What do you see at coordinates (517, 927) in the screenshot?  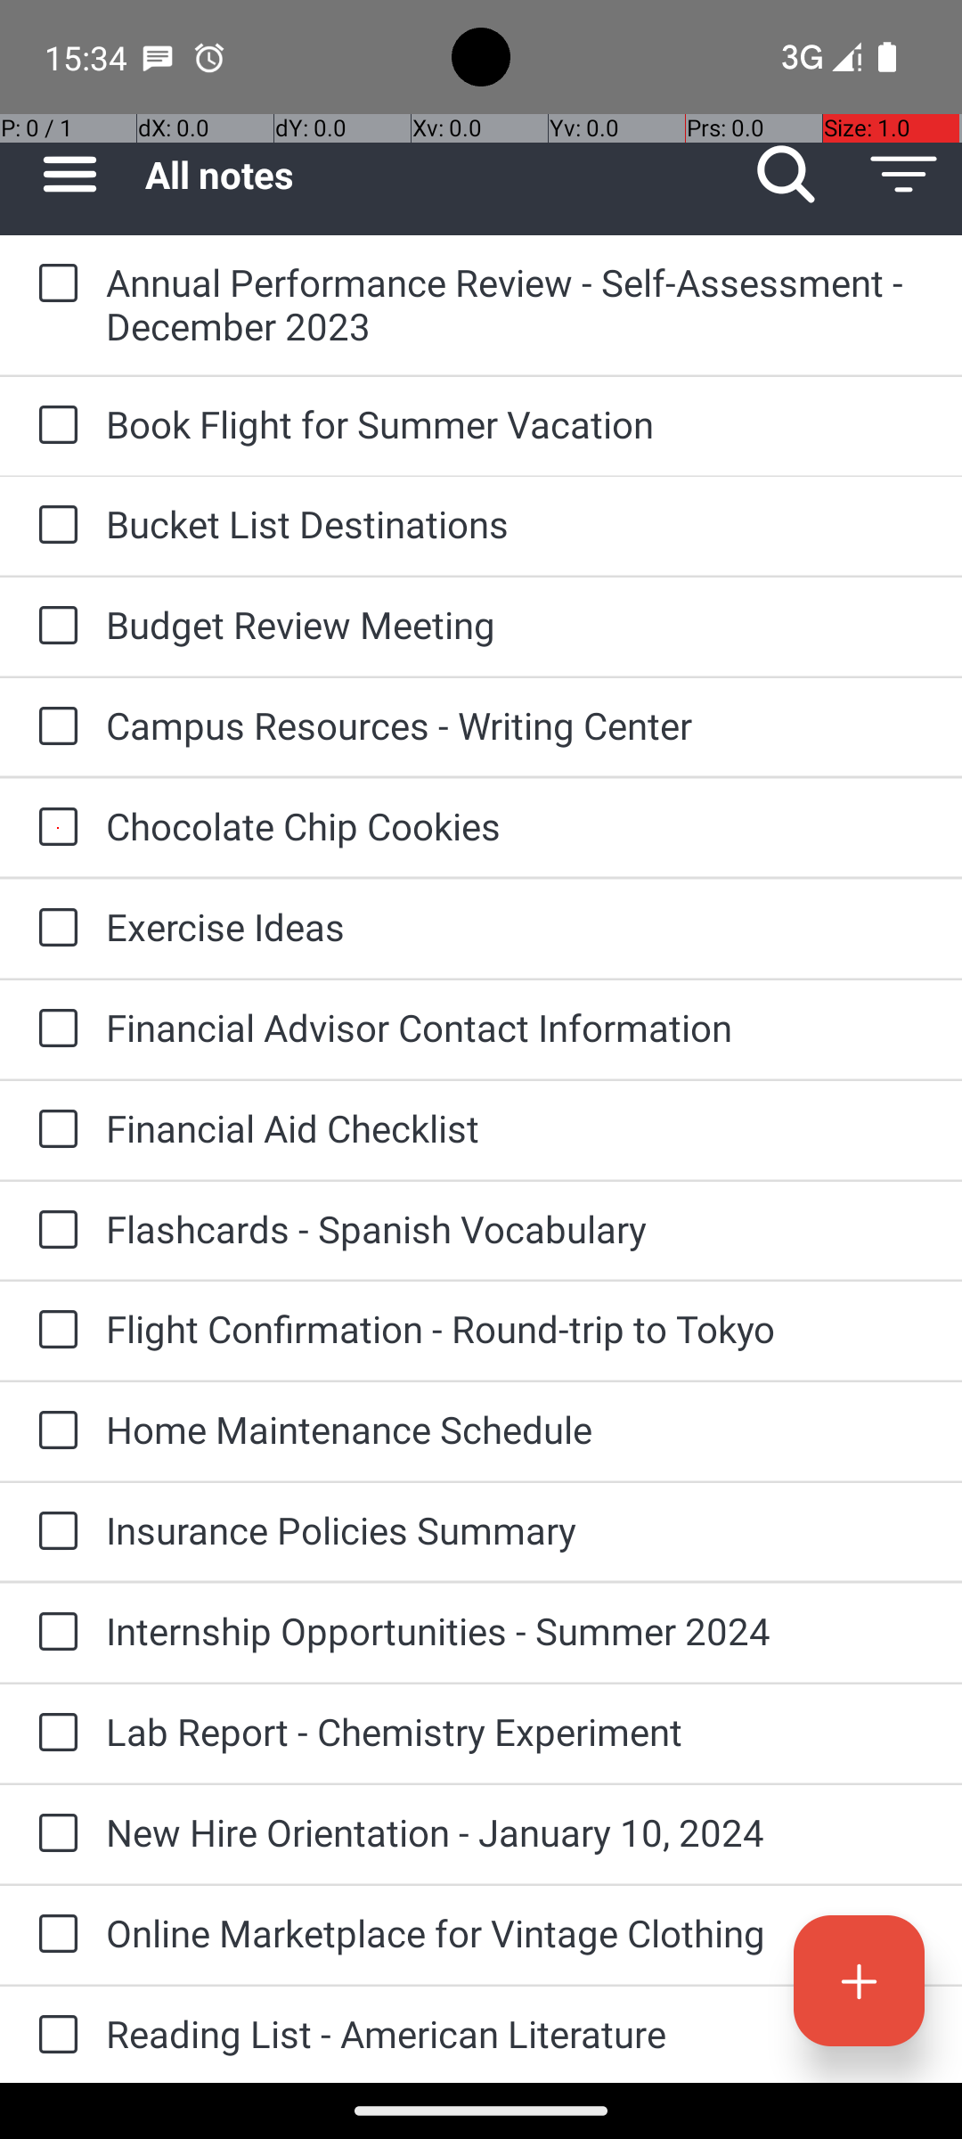 I see `Exercise Ideas` at bounding box center [517, 927].